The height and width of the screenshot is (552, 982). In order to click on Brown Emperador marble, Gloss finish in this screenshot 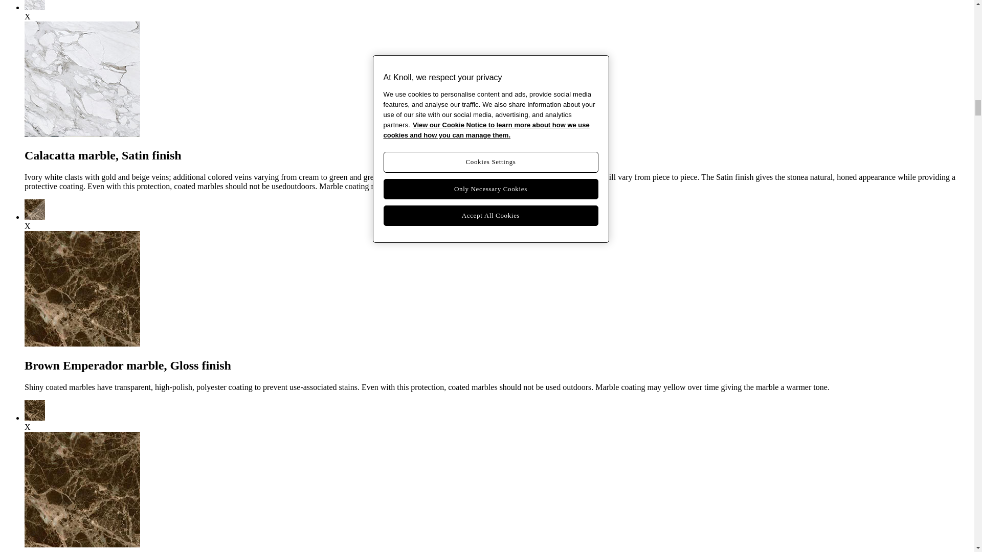, I will do `click(35, 217)`.